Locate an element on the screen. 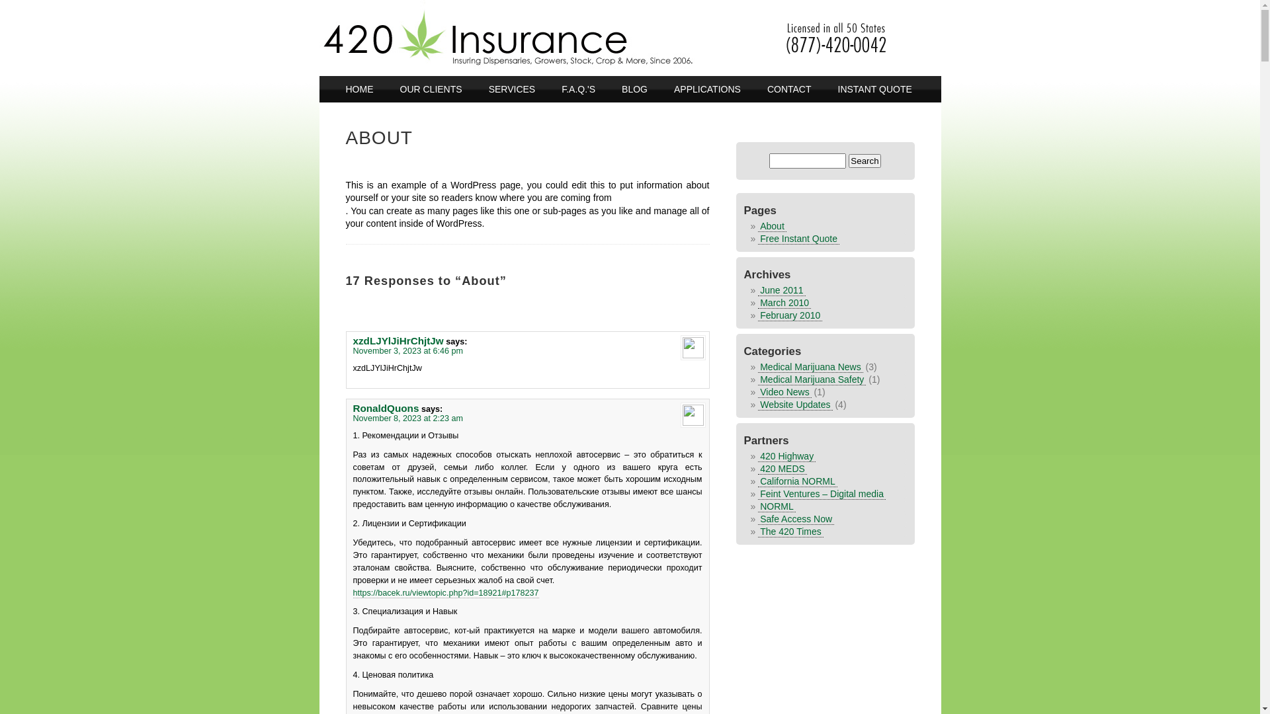  SERVICES is located at coordinates (512, 89).